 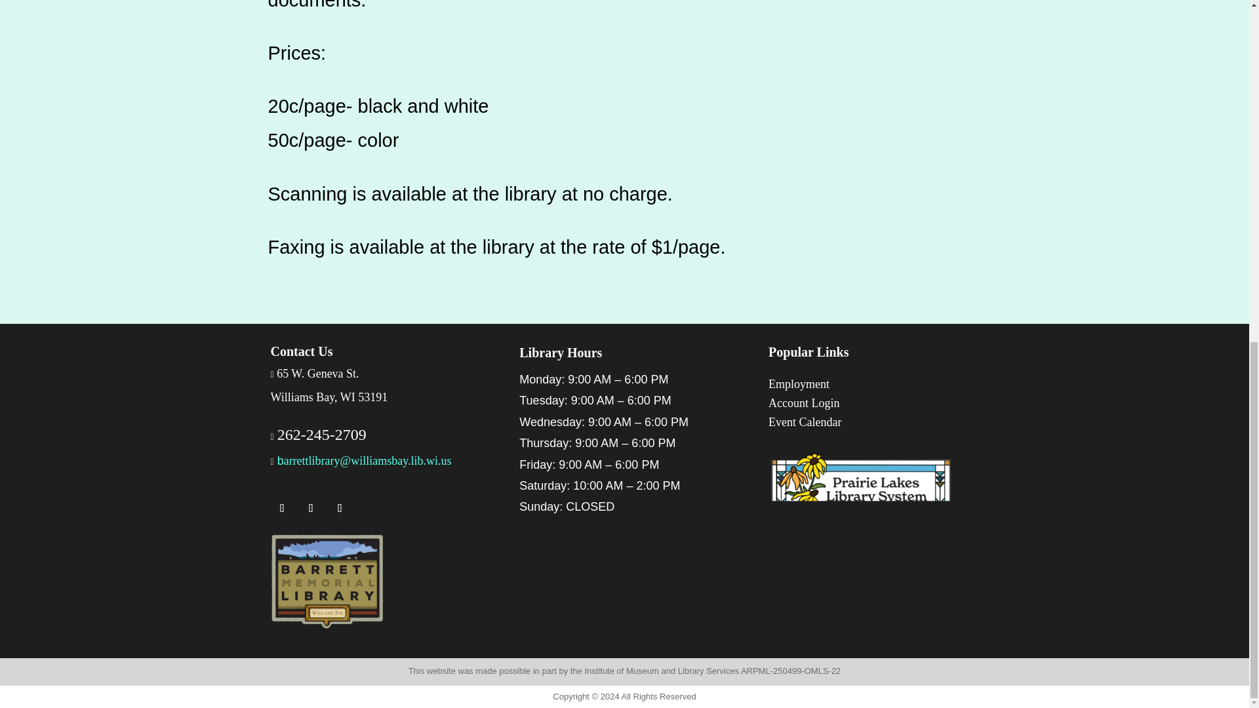 What do you see at coordinates (860, 488) in the screenshot?
I see `prairie-lakes-lbs-logo` at bounding box center [860, 488].